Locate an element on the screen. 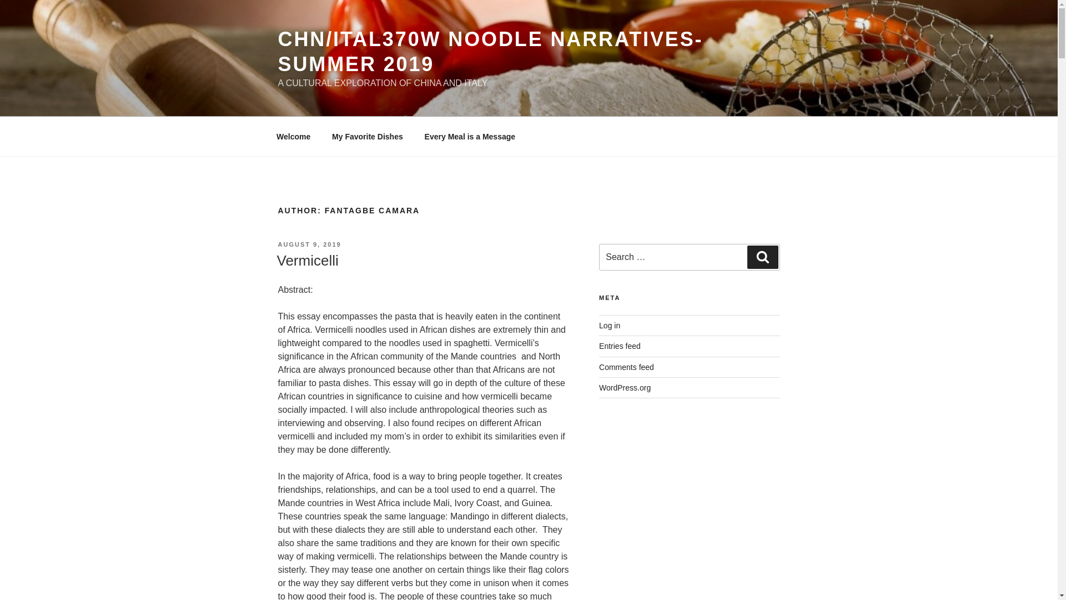  Every Meal is a Message is located at coordinates (469, 137).